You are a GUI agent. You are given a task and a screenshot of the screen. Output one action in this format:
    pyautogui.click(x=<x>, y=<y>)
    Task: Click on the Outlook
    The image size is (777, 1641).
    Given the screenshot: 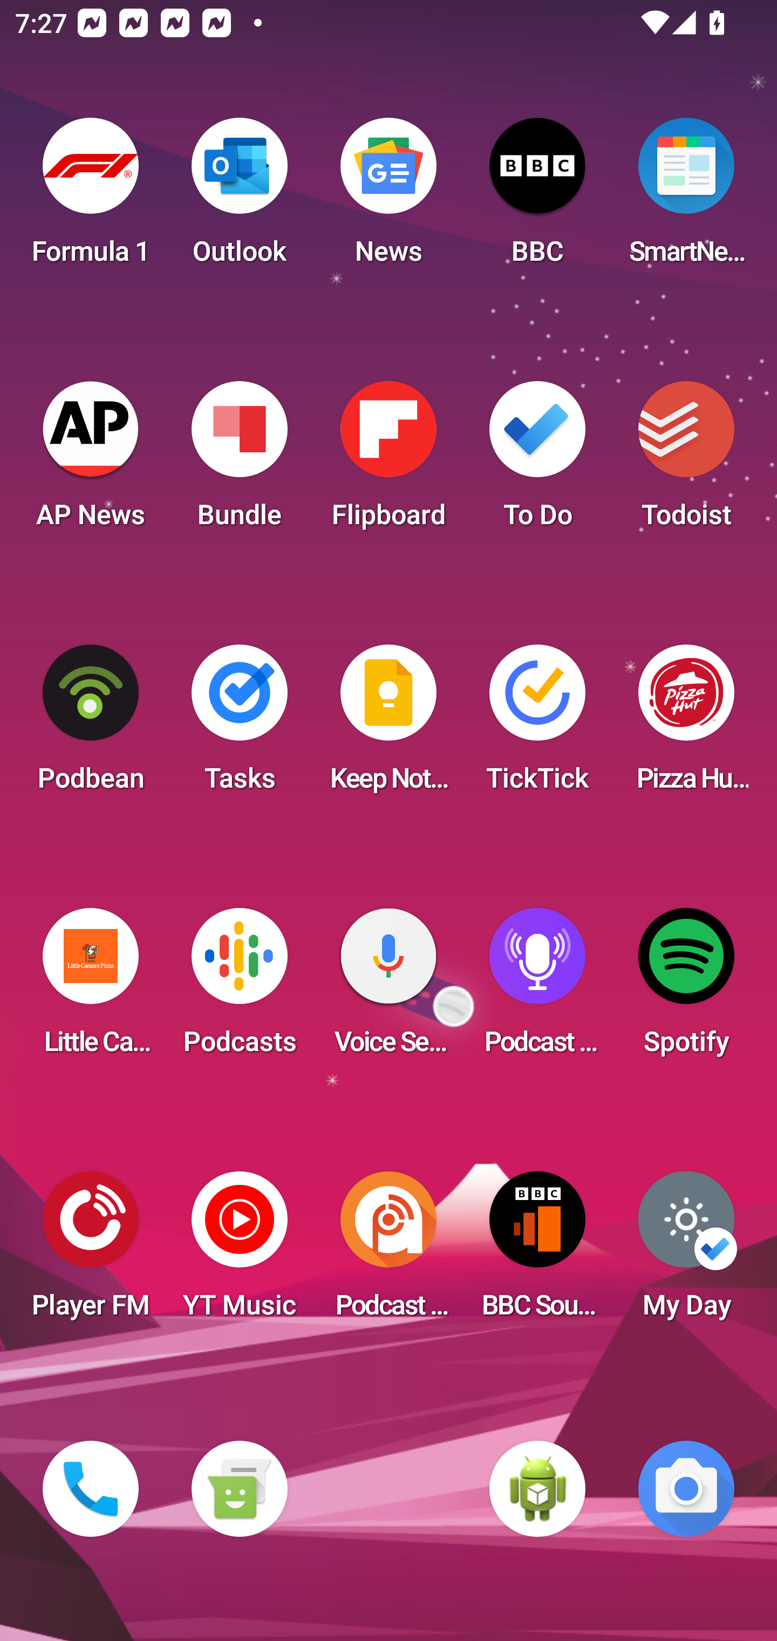 What is the action you would take?
    pyautogui.click(x=239, y=198)
    